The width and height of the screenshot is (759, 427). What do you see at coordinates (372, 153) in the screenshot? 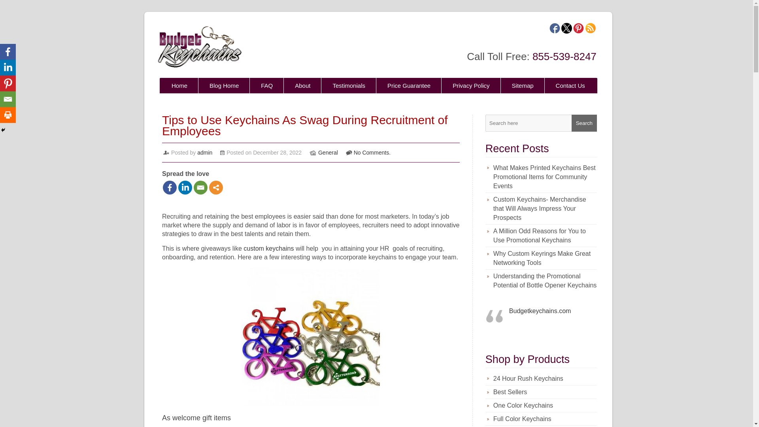
I see `No Comments.` at bounding box center [372, 153].